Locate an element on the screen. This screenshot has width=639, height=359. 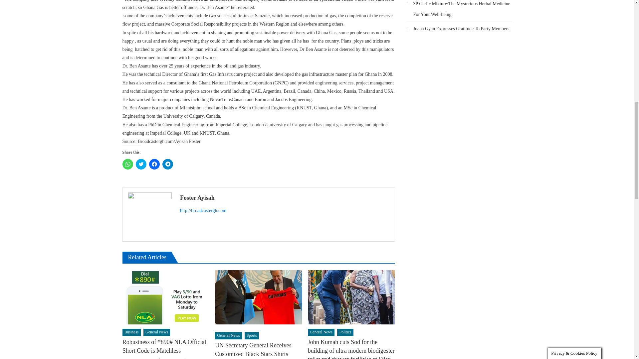
UN Secretary General Receives Customized Black Stars Shirts is located at coordinates (258, 298).